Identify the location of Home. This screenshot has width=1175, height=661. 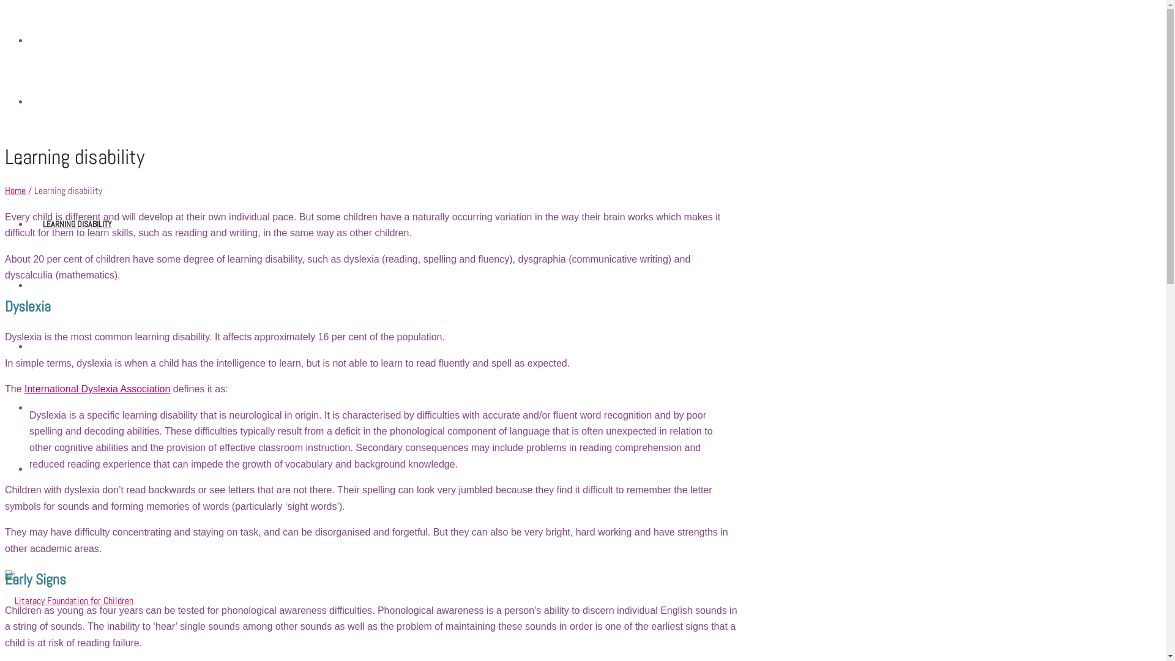
(15, 191).